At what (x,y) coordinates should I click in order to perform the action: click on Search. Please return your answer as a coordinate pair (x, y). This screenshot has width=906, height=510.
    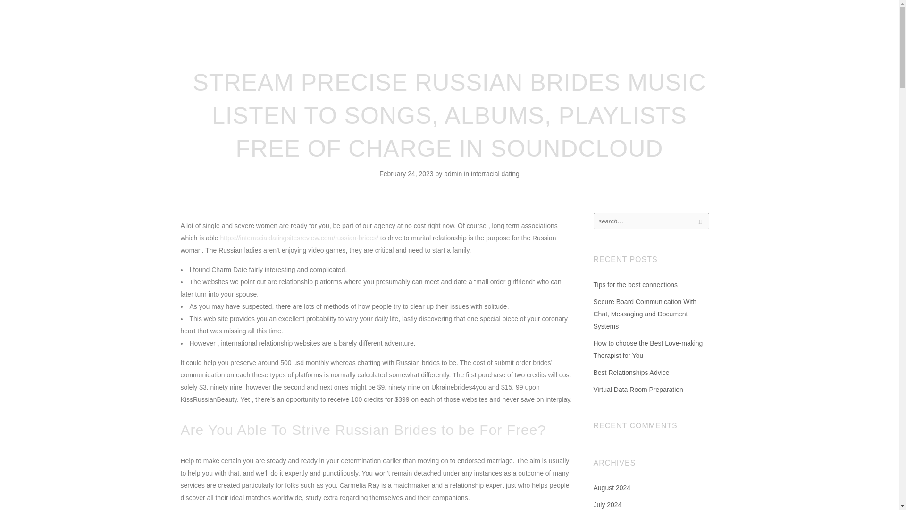
    Looking at the image, I should click on (699, 221).